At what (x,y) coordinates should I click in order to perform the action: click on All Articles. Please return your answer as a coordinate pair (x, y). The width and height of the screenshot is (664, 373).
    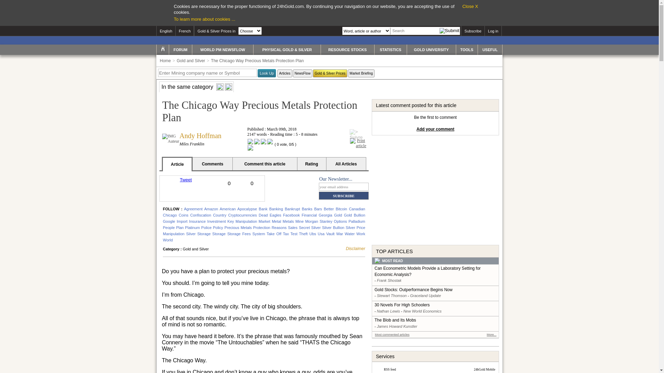
    Looking at the image, I should click on (346, 164).